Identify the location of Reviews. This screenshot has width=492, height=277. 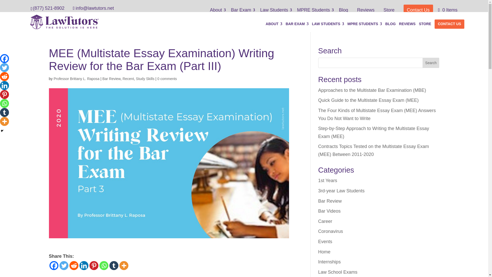
(367, 12).